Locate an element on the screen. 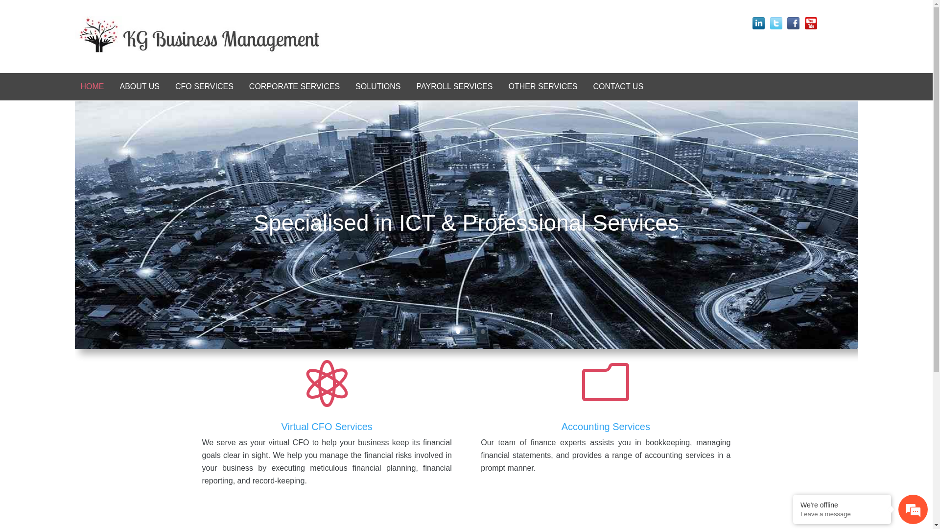 This screenshot has height=529, width=940. CORPORATE SERVICES is located at coordinates (295, 87).